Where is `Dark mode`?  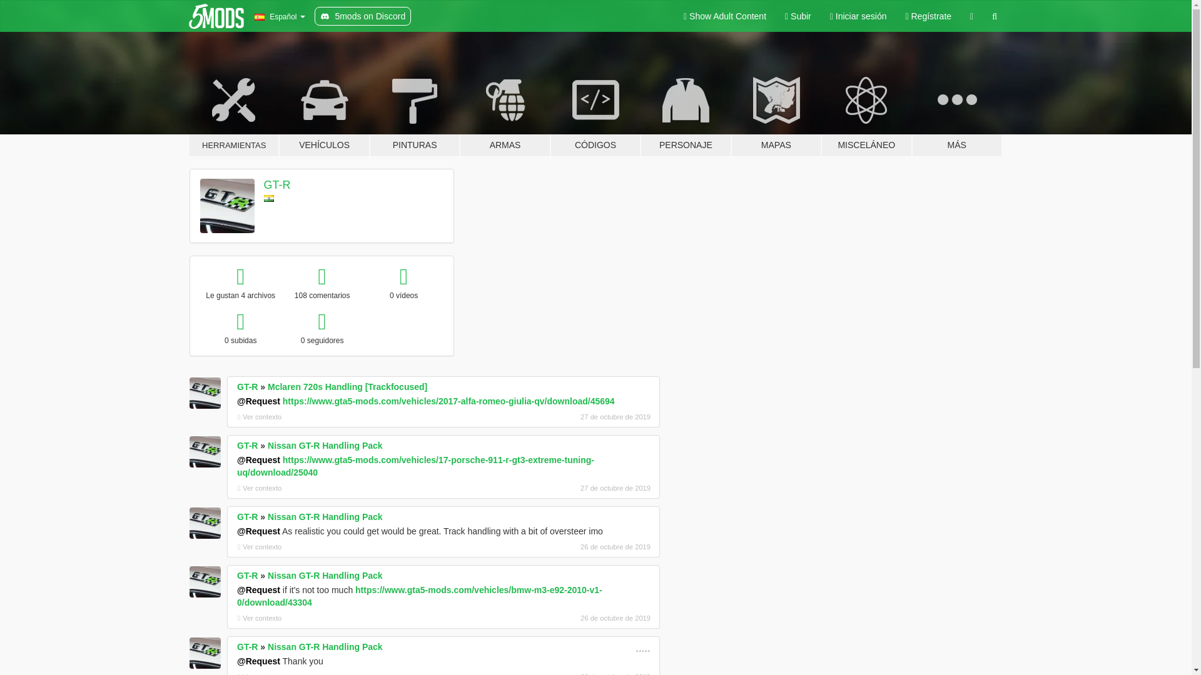
Dark mode is located at coordinates (971, 16).